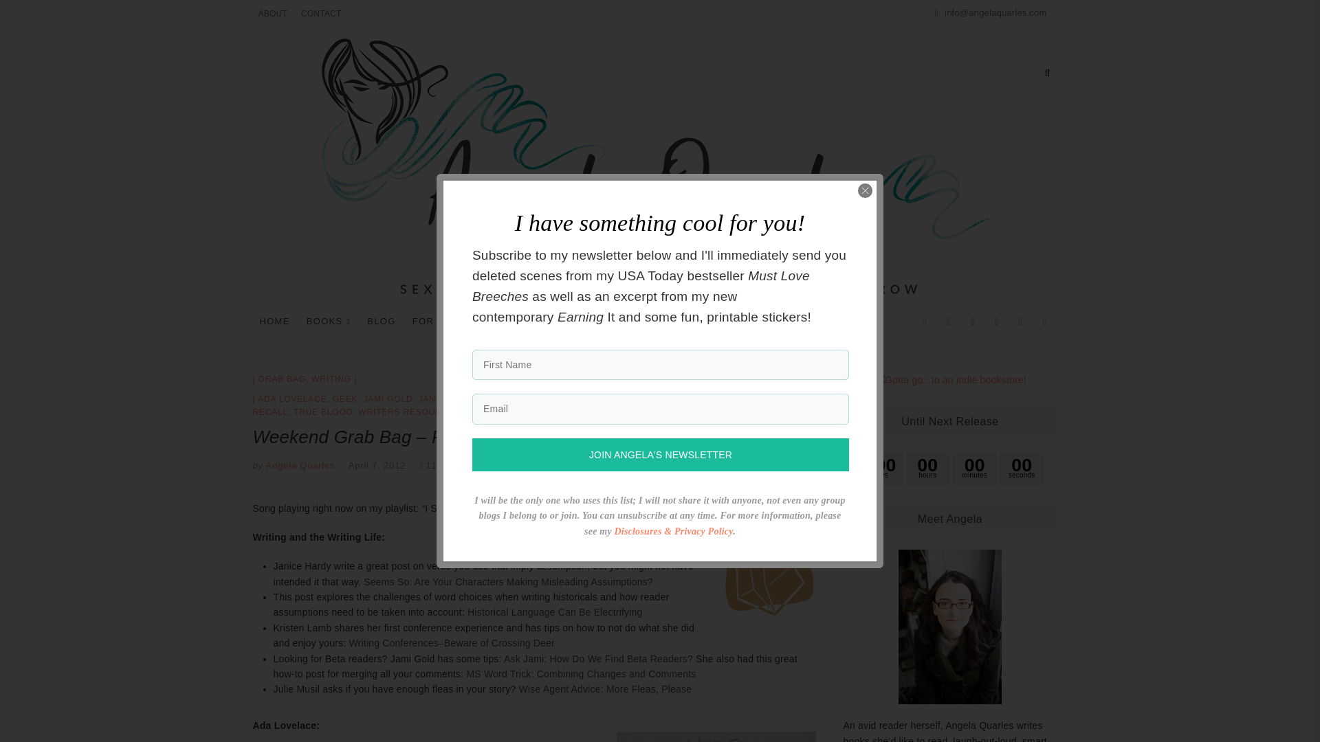 The width and height of the screenshot is (1320, 742). I want to click on HOME, so click(275, 321).